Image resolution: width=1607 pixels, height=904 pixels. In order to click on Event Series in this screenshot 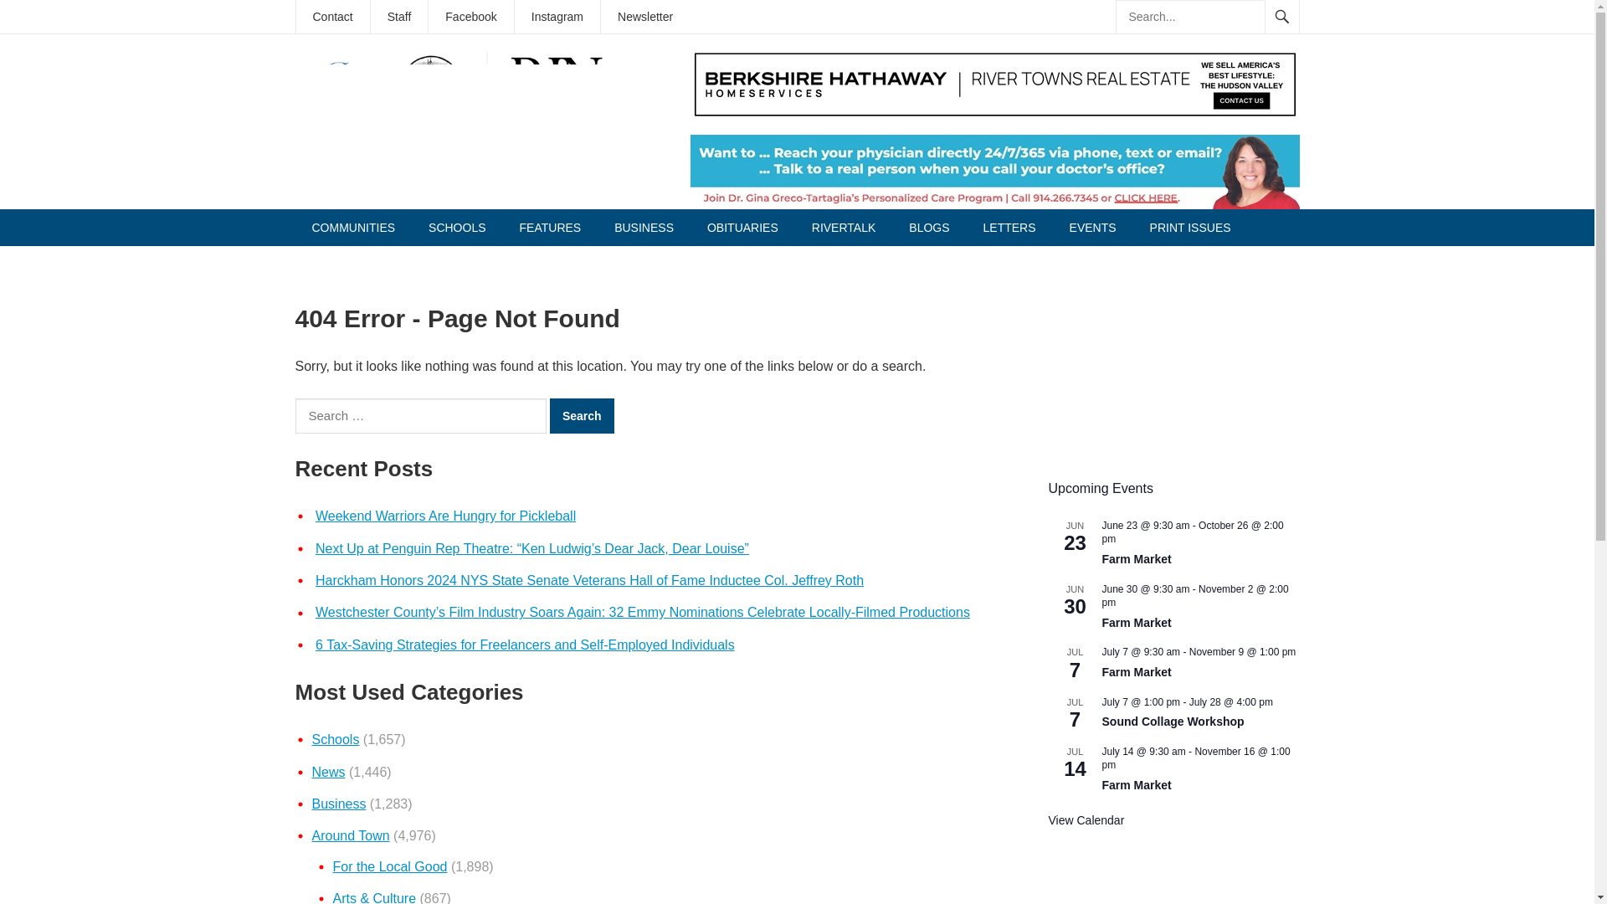, I will do `click(1281, 700)`.